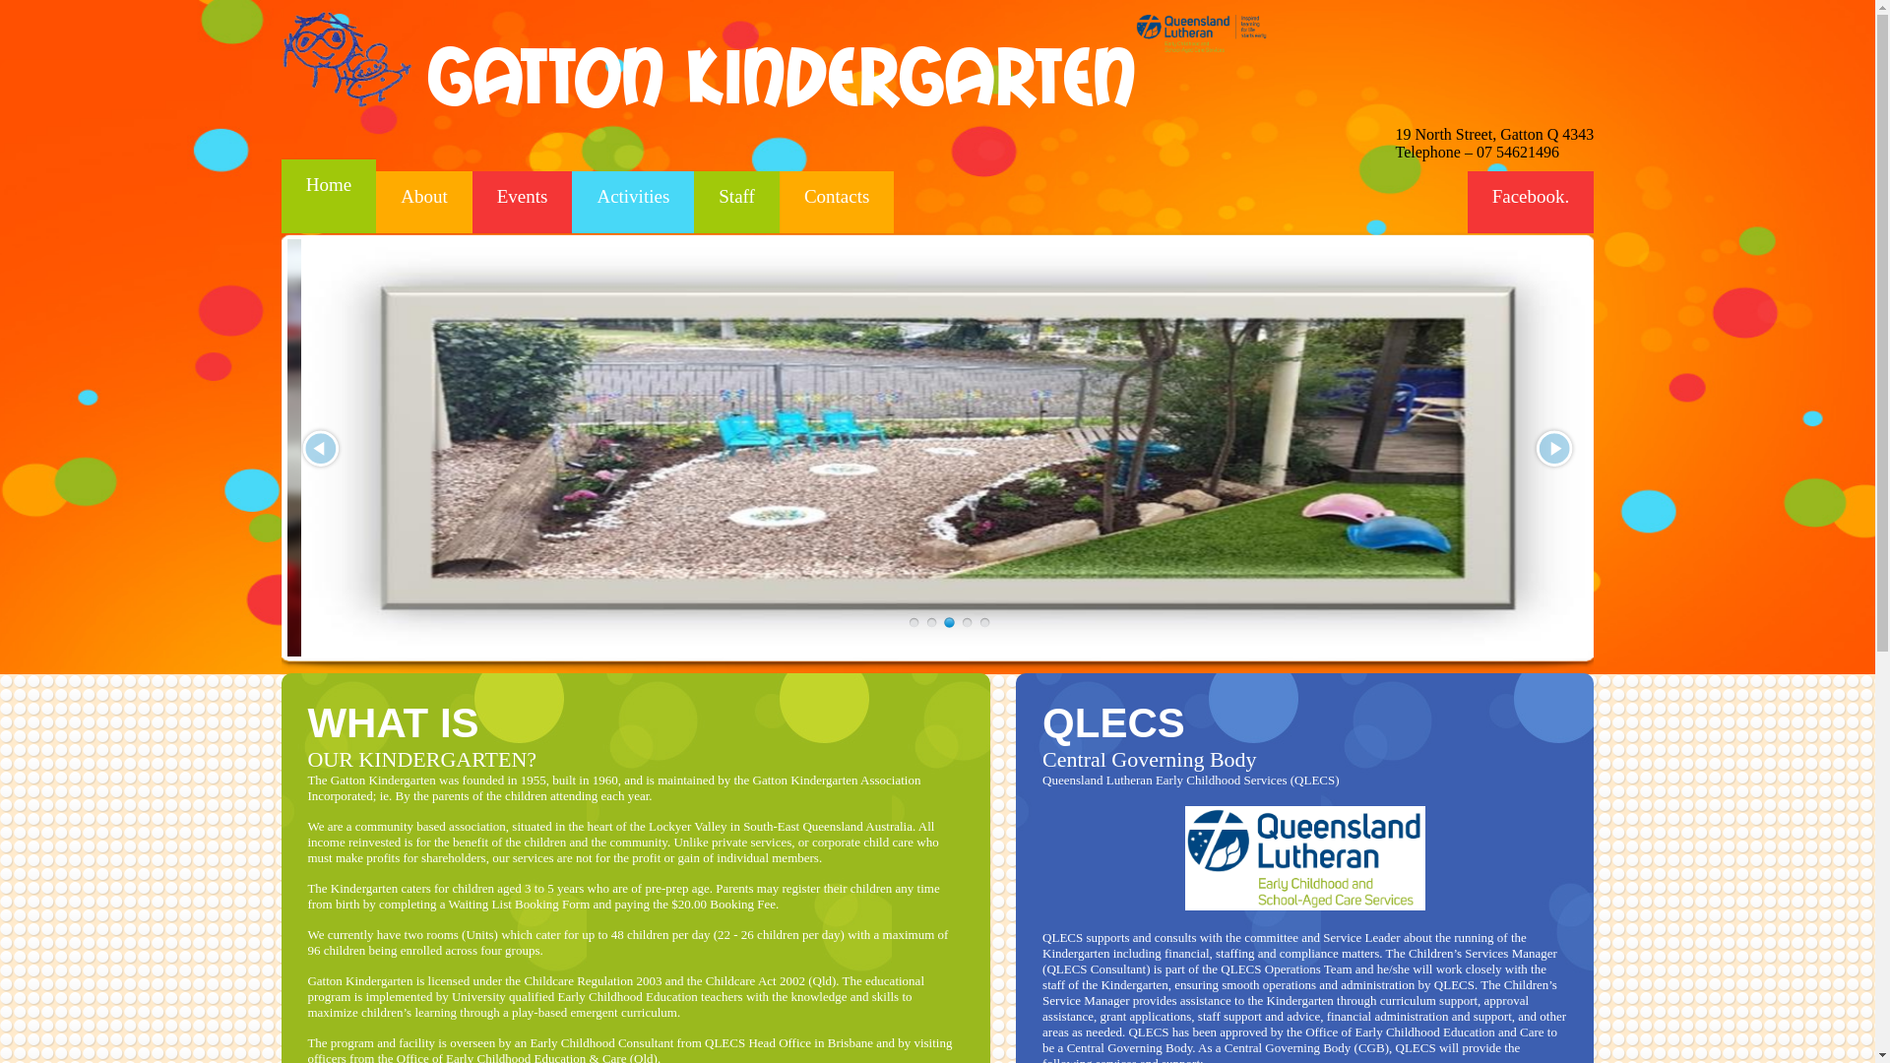 This screenshot has height=1063, width=1890. I want to click on Staff, so click(736, 203).